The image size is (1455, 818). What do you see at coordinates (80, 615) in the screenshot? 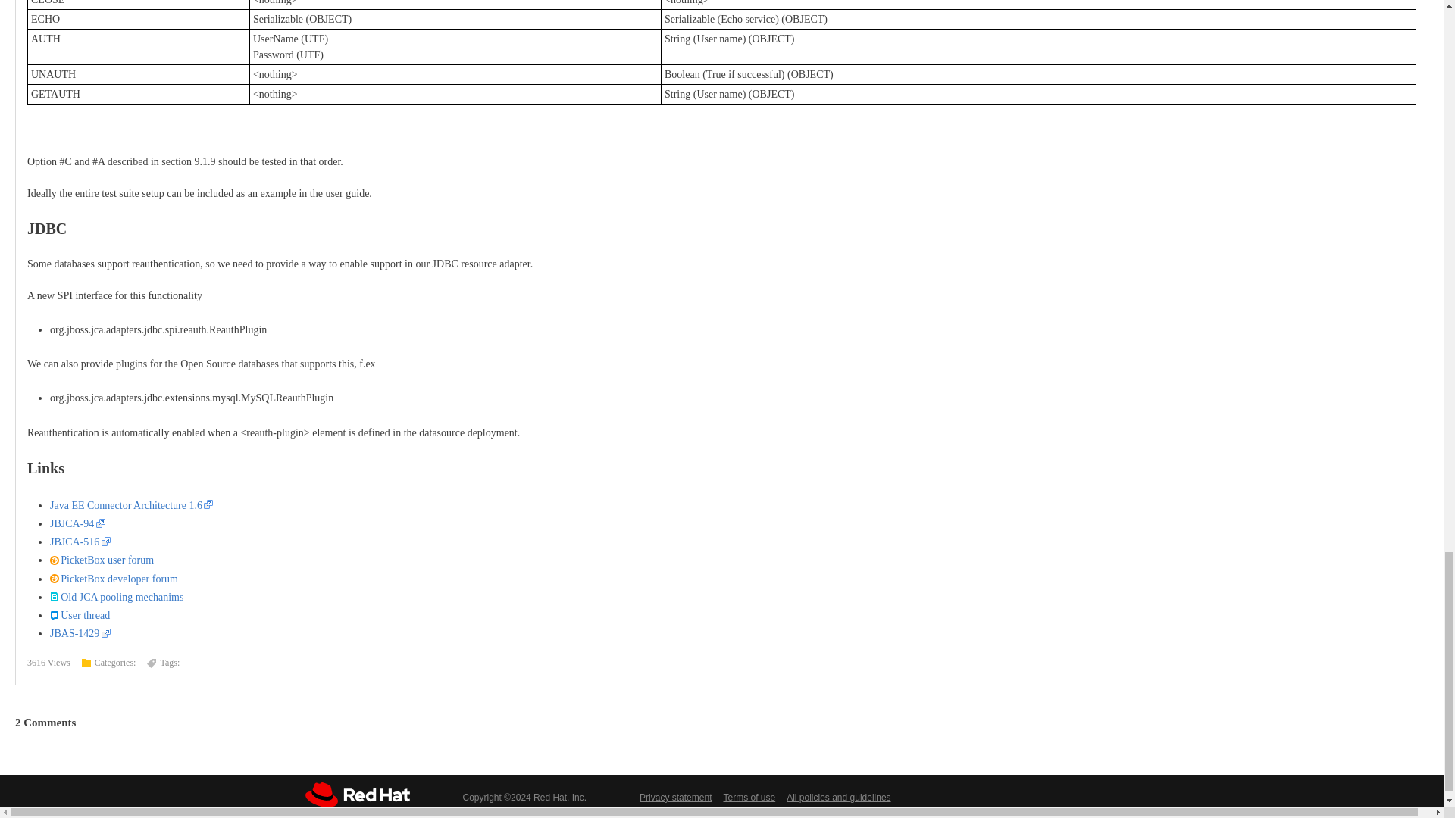
I see `User thread` at bounding box center [80, 615].